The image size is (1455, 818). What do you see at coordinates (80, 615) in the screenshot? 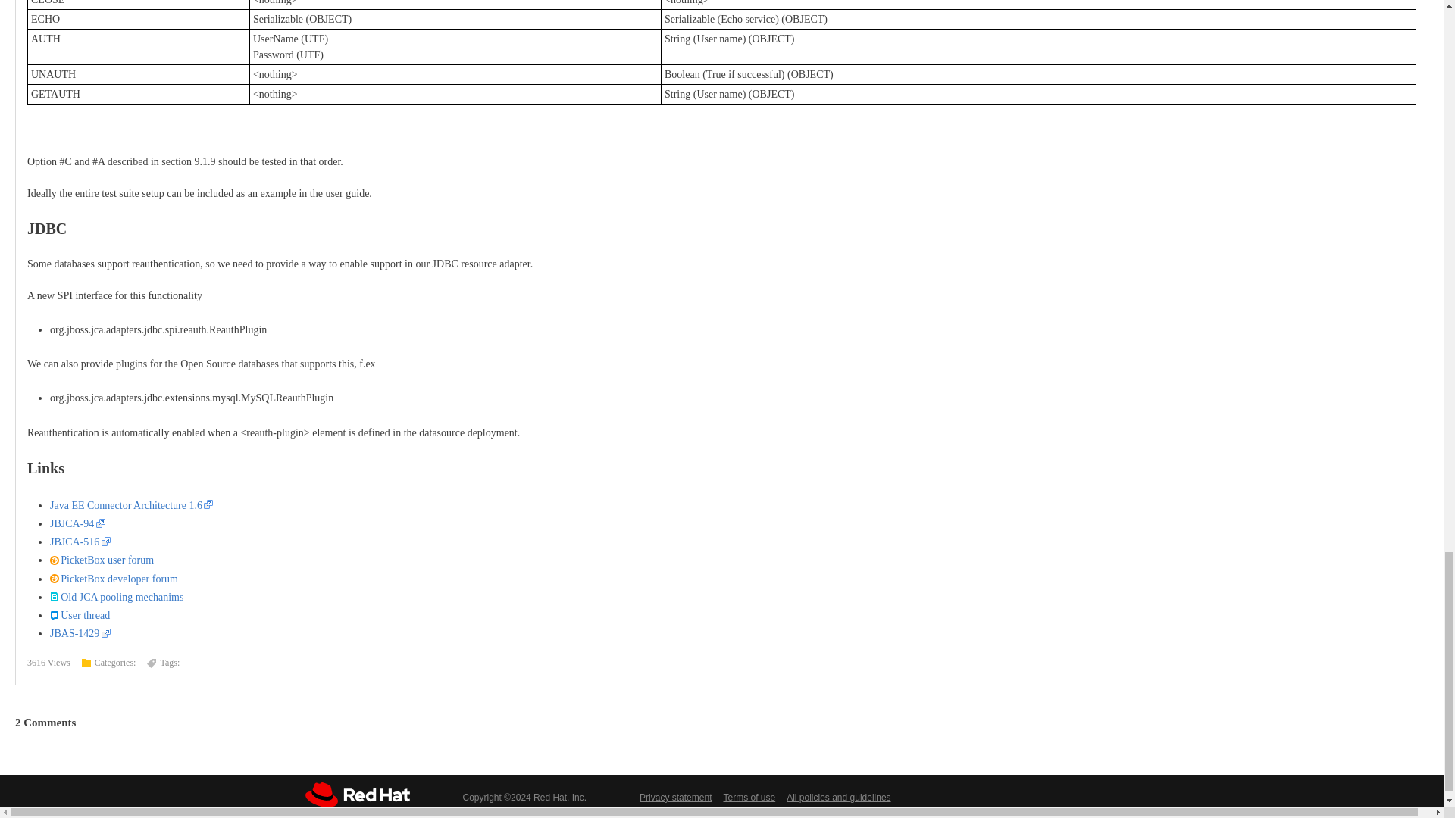
I see `User thread` at bounding box center [80, 615].